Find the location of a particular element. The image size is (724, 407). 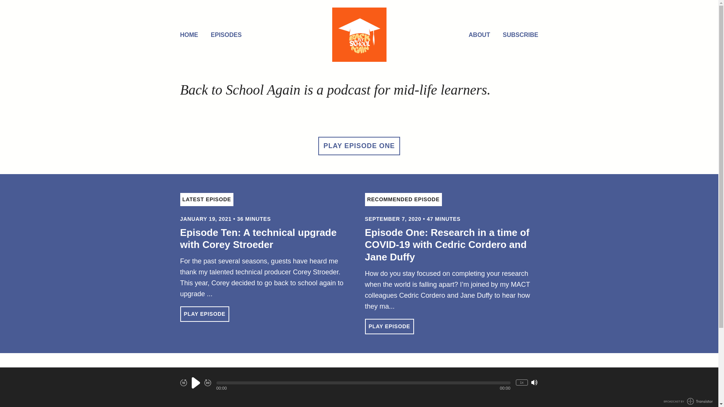

HOME is located at coordinates (189, 35).